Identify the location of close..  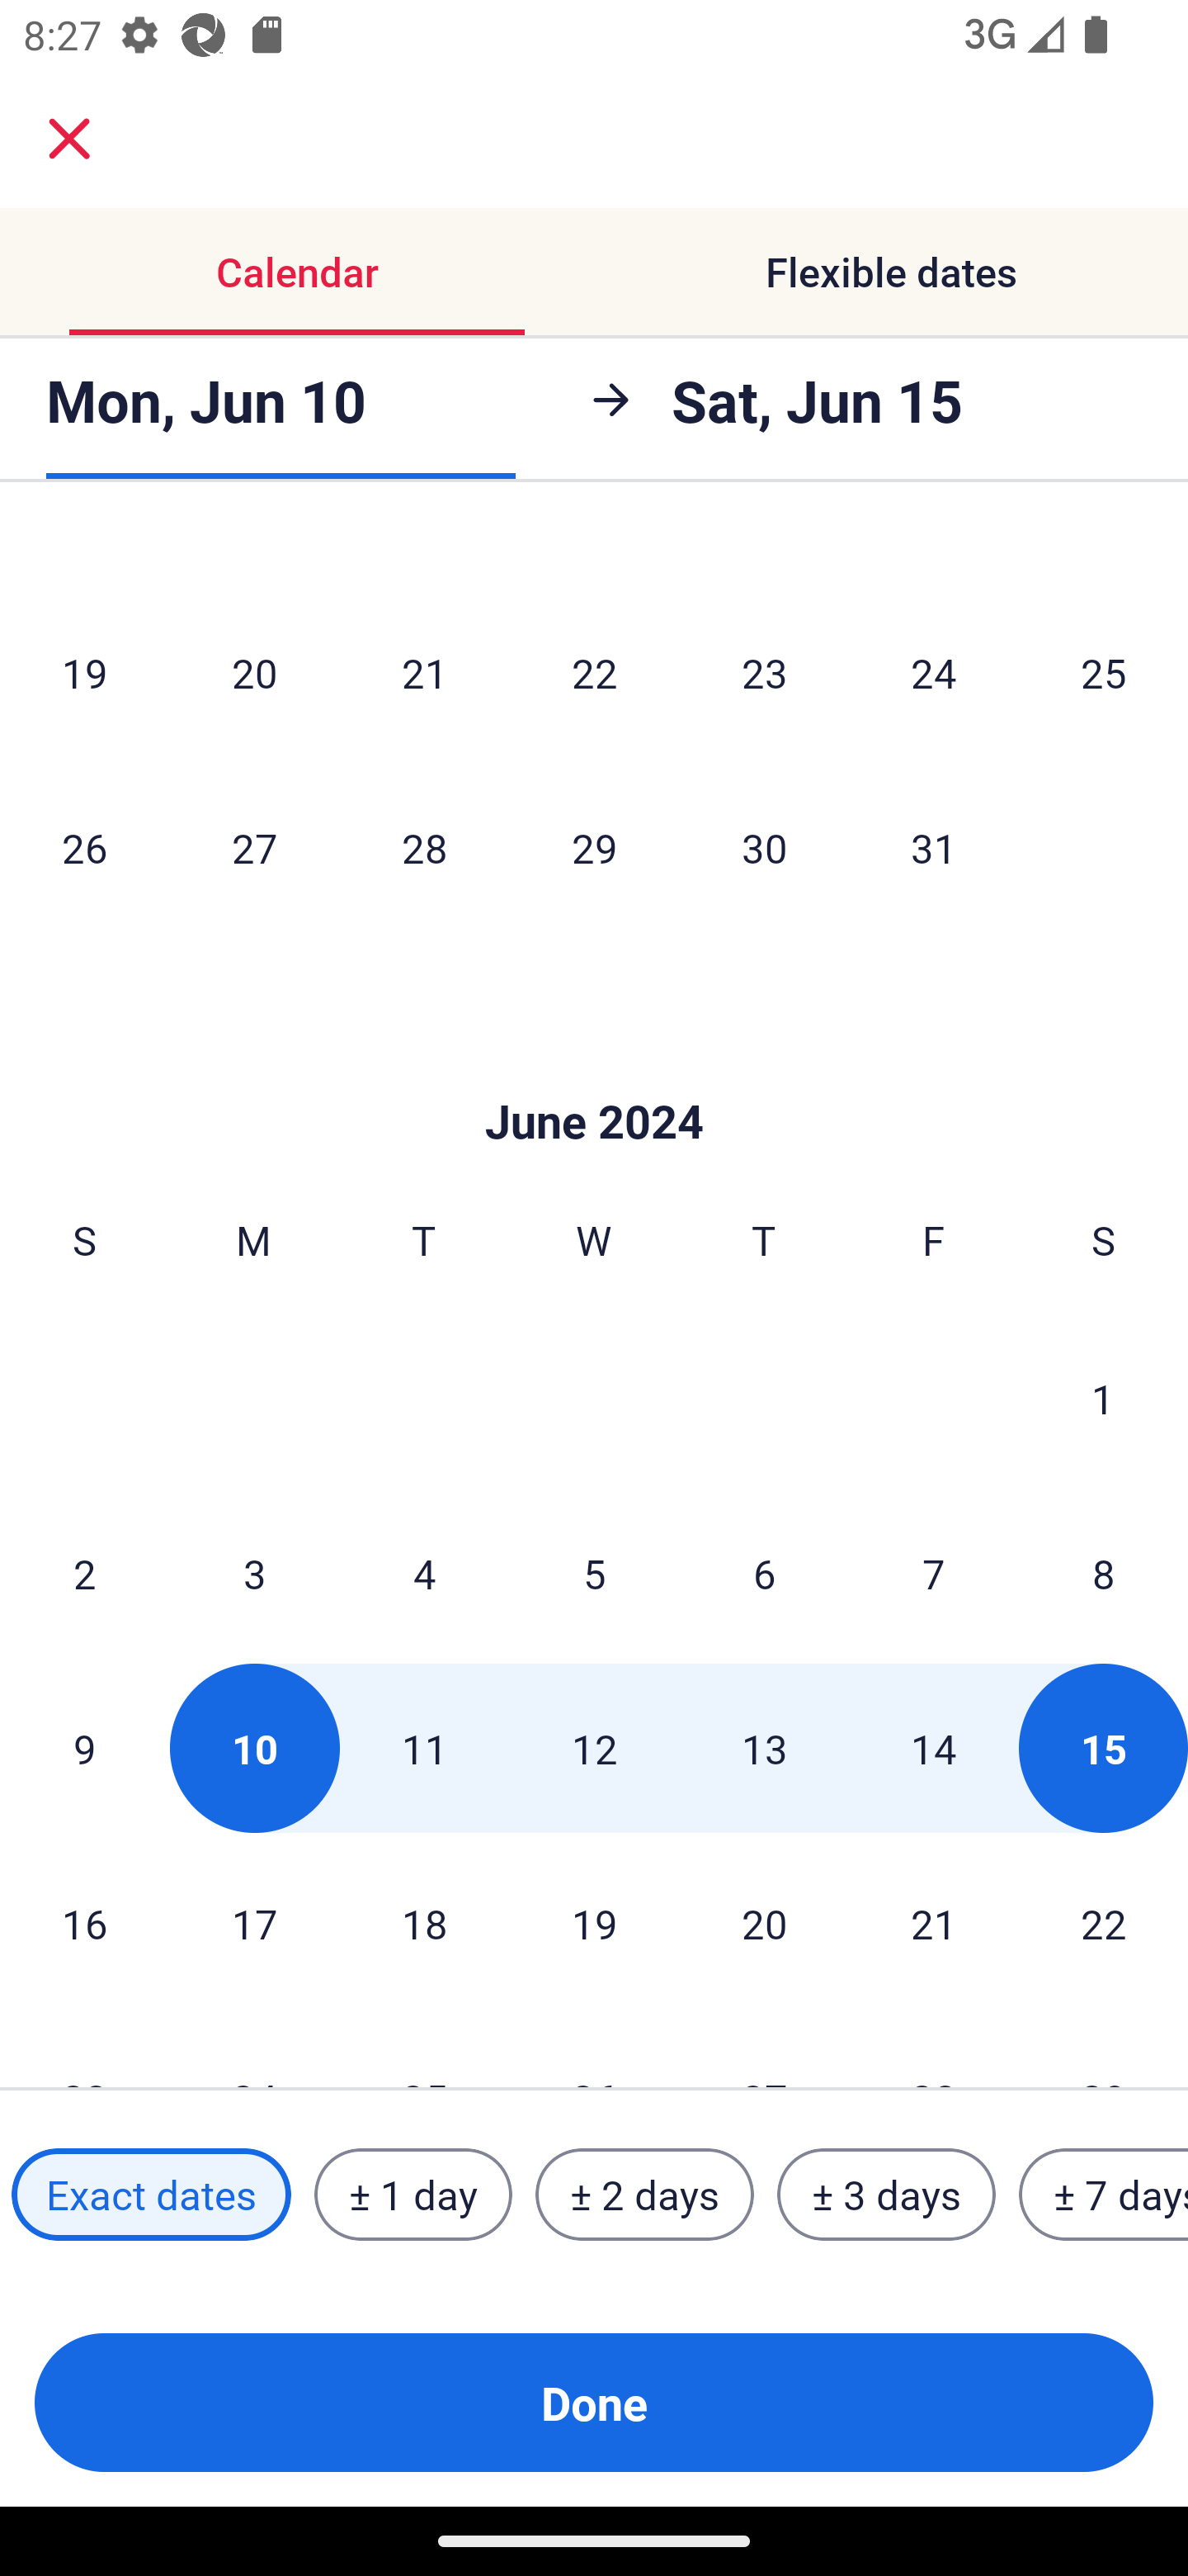
(69, 139).